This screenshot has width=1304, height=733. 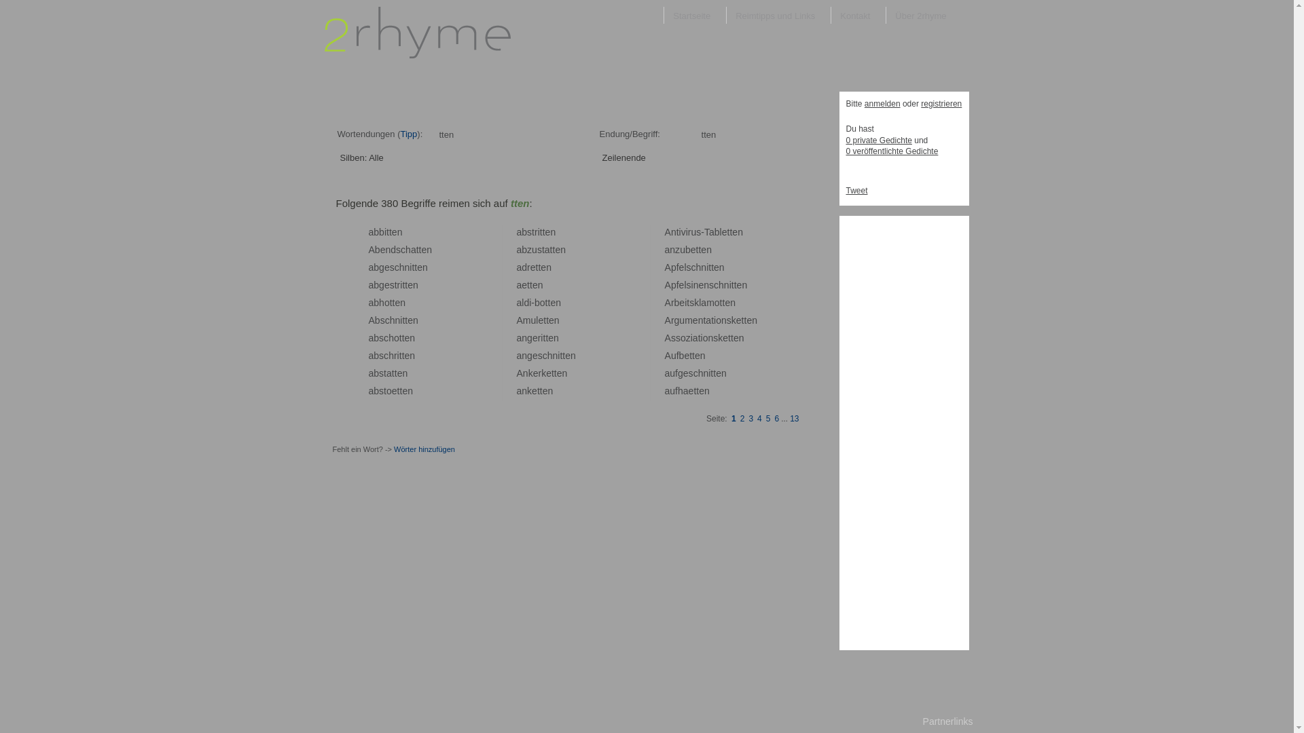 What do you see at coordinates (519, 285) in the screenshot?
I see `a` at bounding box center [519, 285].